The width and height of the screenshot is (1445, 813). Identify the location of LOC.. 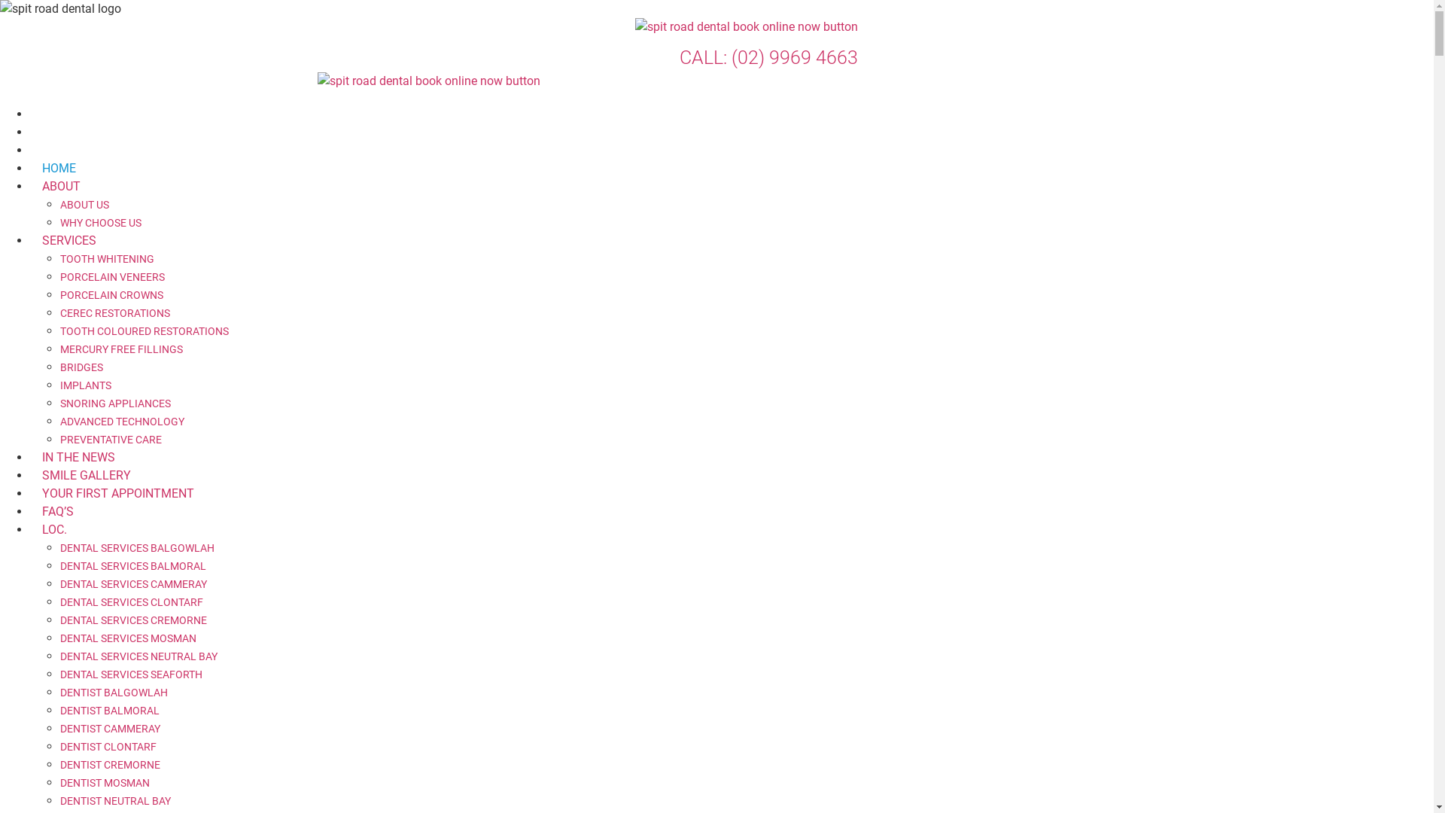
(54, 530).